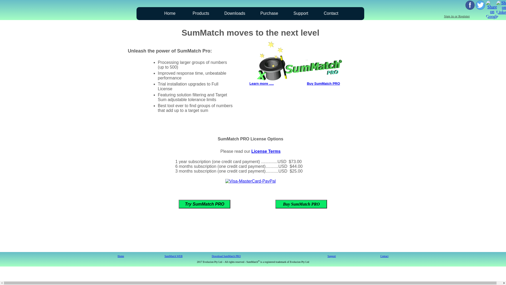 The width and height of the screenshot is (506, 285). I want to click on SumMatch WEB, so click(173, 256).